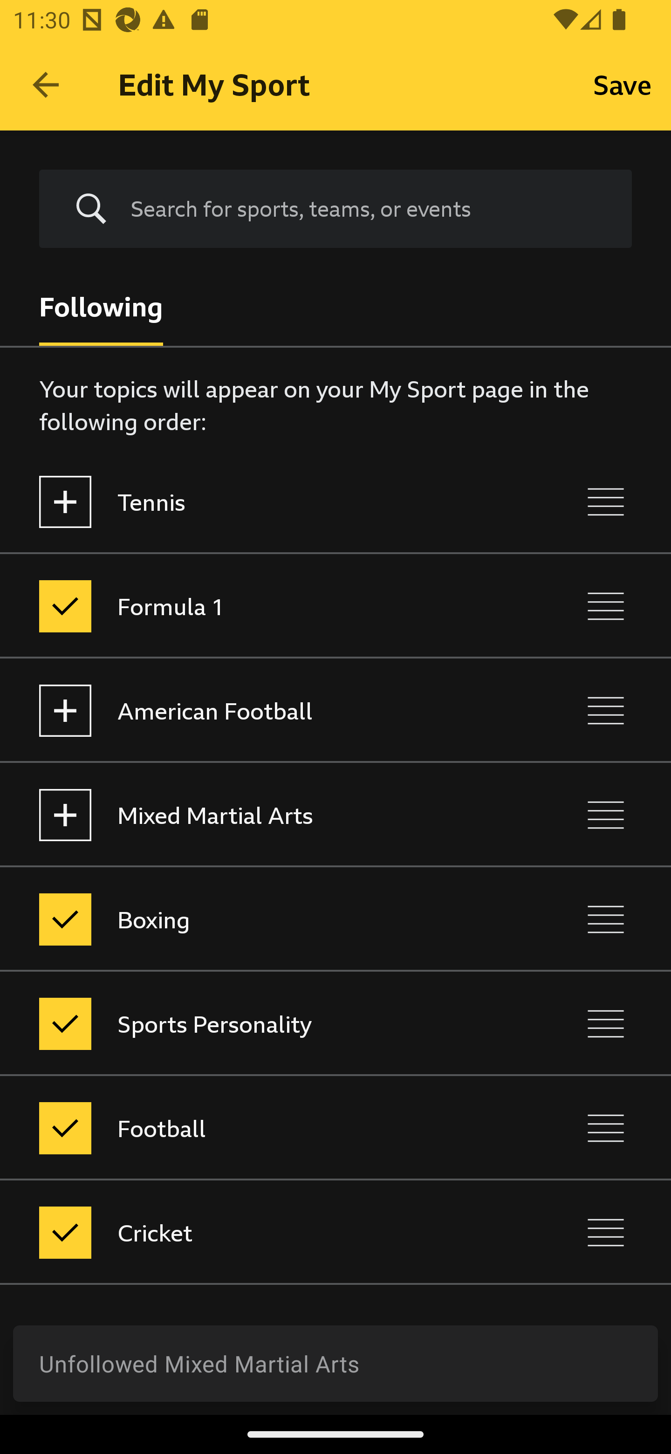 Image resolution: width=671 pixels, height=1454 pixels. Describe the element at coordinates (257, 1023) in the screenshot. I see `Sports Personality` at that location.